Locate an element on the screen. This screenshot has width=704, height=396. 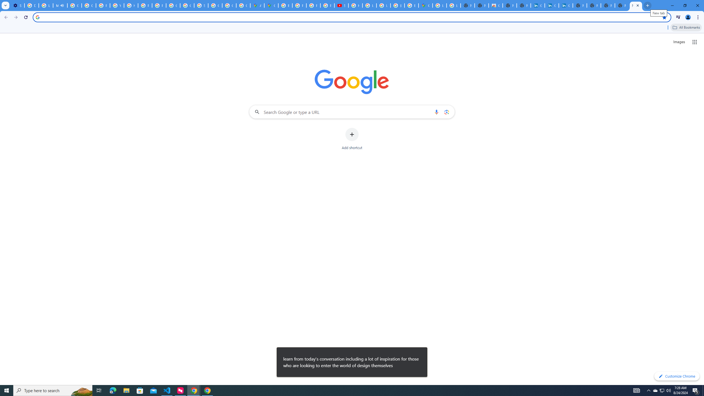
YouTube is located at coordinates (117, 5).